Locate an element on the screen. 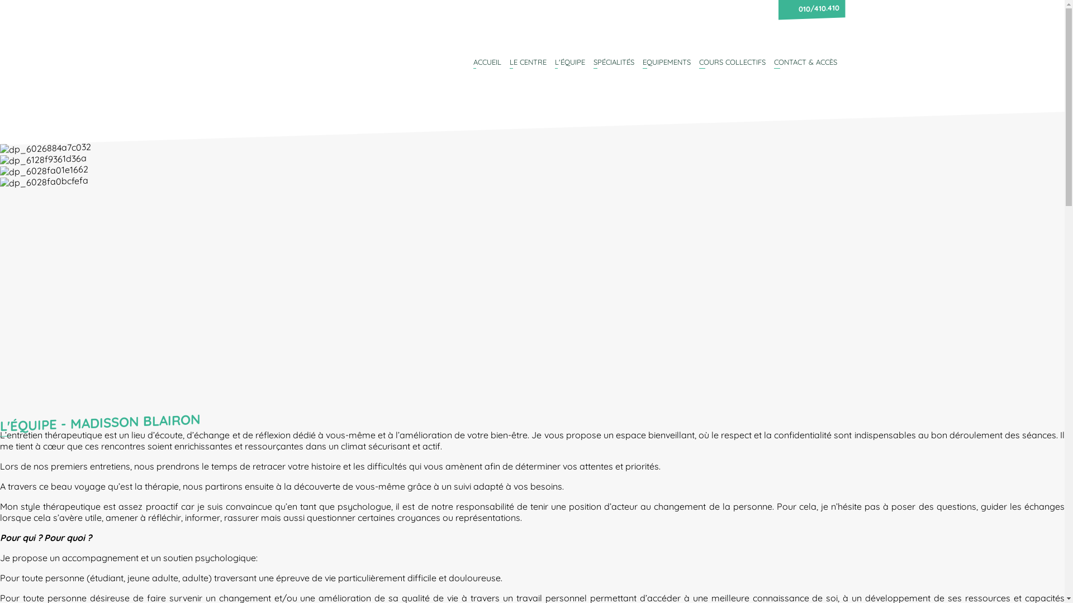  EQUIPEMENTS is located at coordinates (667, 63).